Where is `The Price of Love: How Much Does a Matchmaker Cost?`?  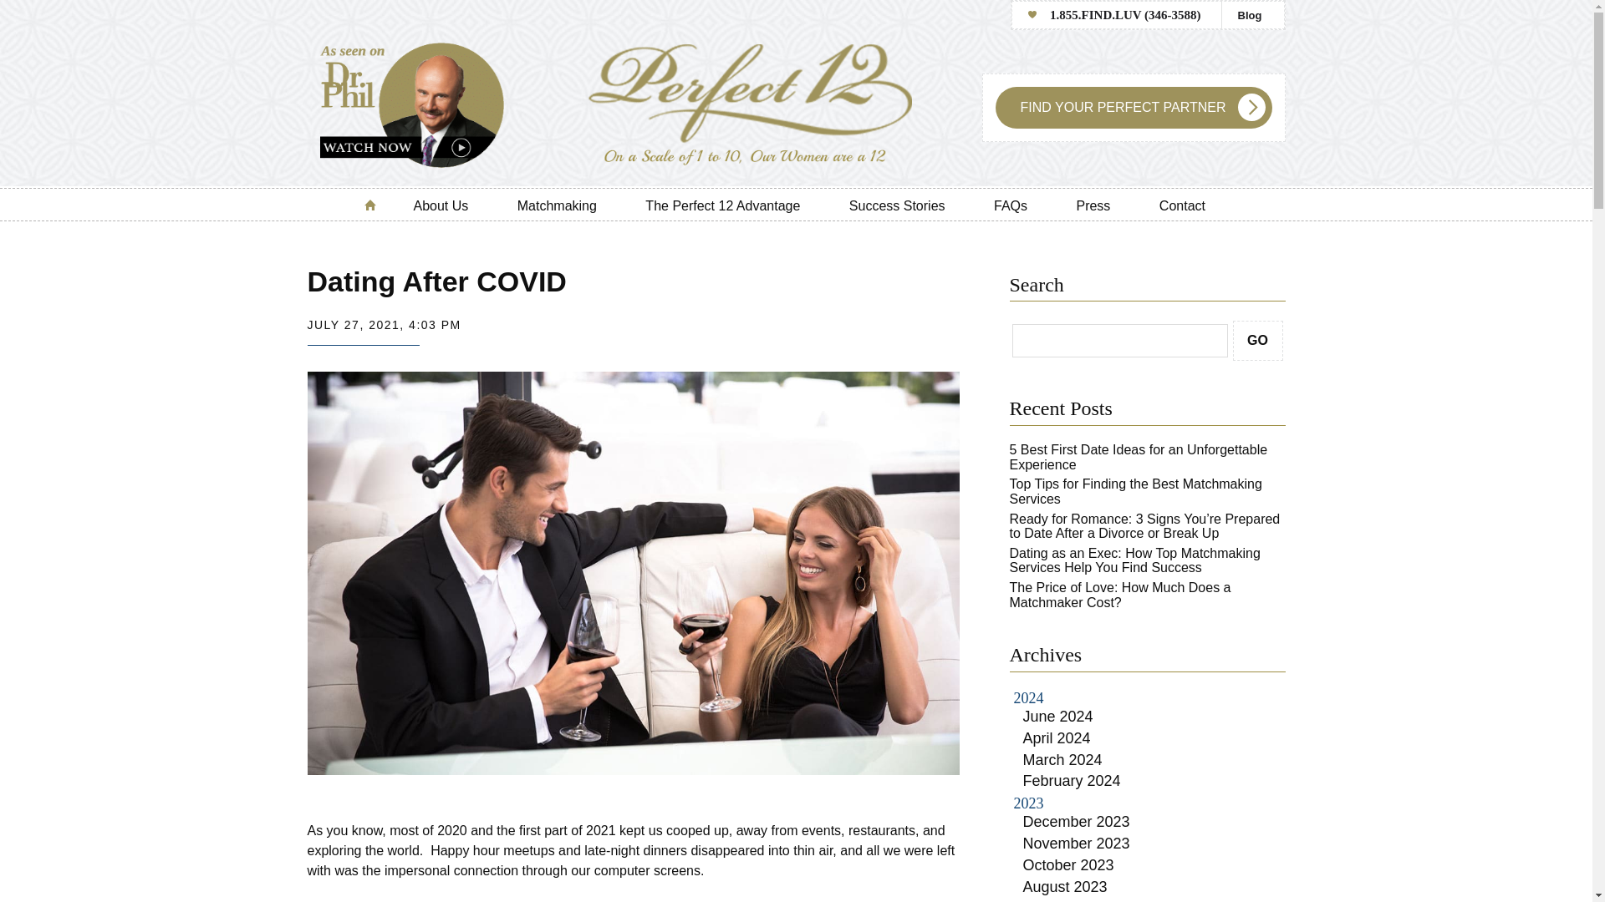
The Price of Love: How Much Does a Matchmaker Cost? is located at coordinates (1120, 595).